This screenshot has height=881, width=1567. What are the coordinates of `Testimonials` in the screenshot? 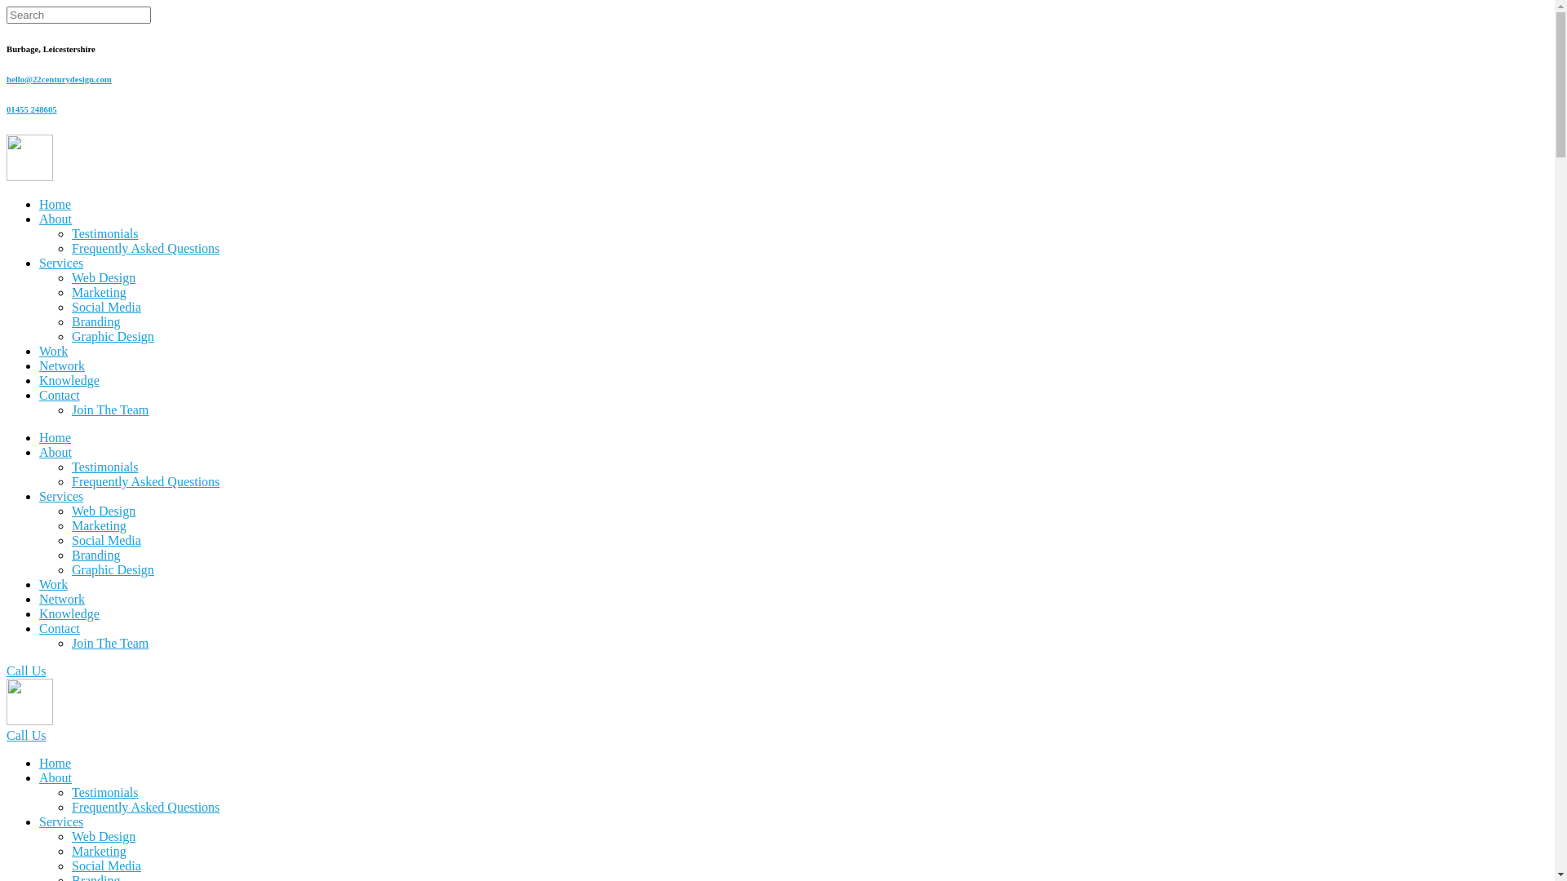 It's located at (105, 233).